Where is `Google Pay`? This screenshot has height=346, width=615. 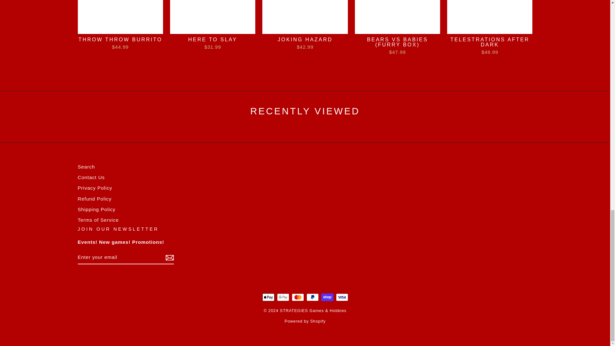
Google Pay is located at coordinates (283, 297).